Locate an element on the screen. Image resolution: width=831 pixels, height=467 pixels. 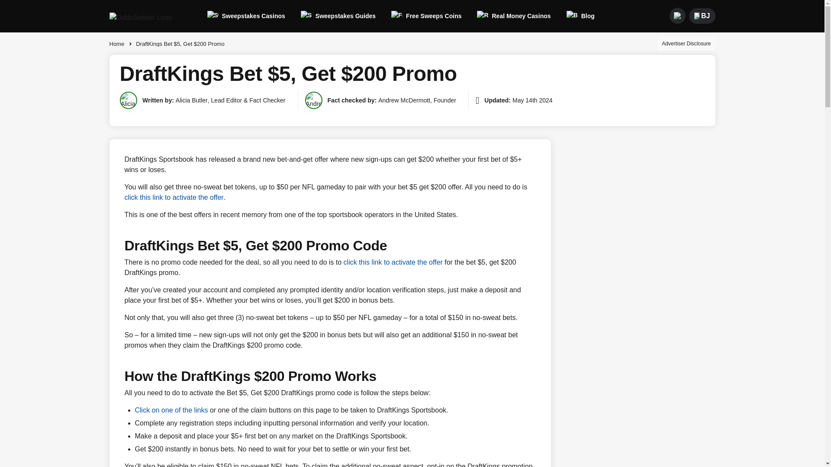
Home is located at coordinates (119, 43).